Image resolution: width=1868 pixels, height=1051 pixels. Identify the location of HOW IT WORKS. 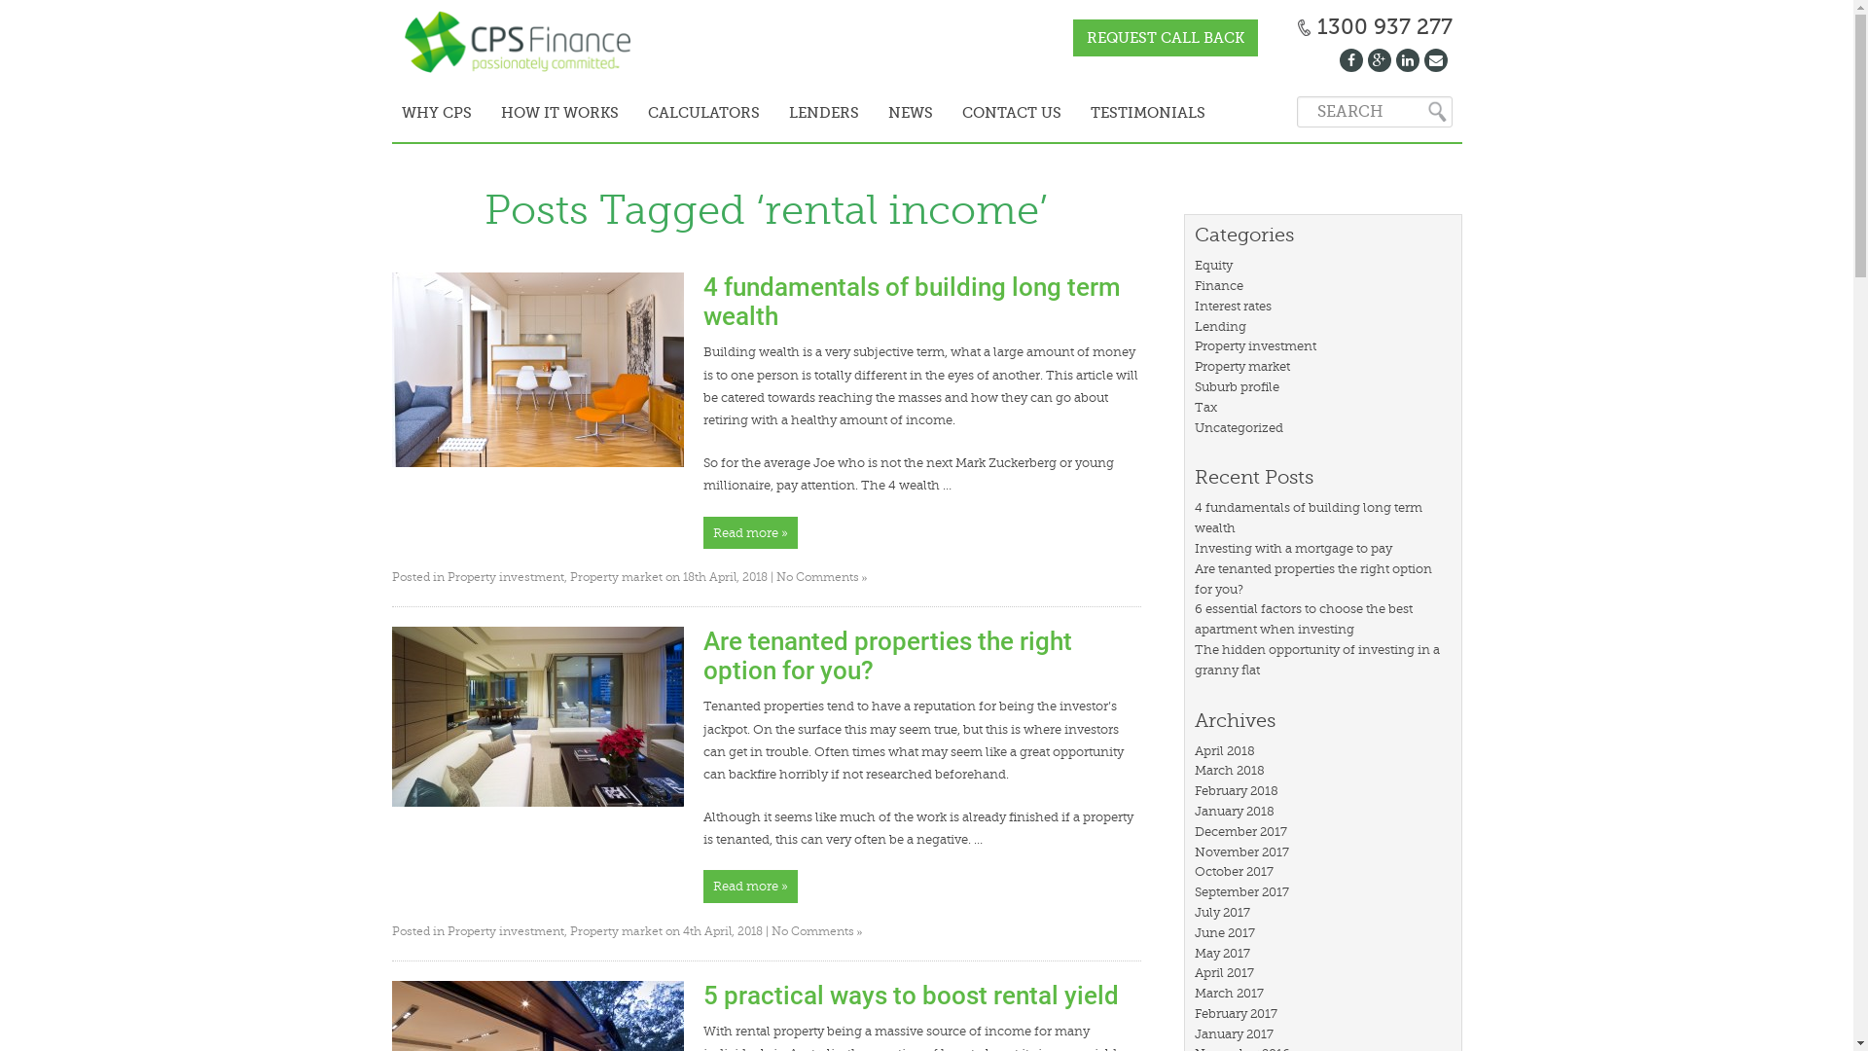
(560, 111).